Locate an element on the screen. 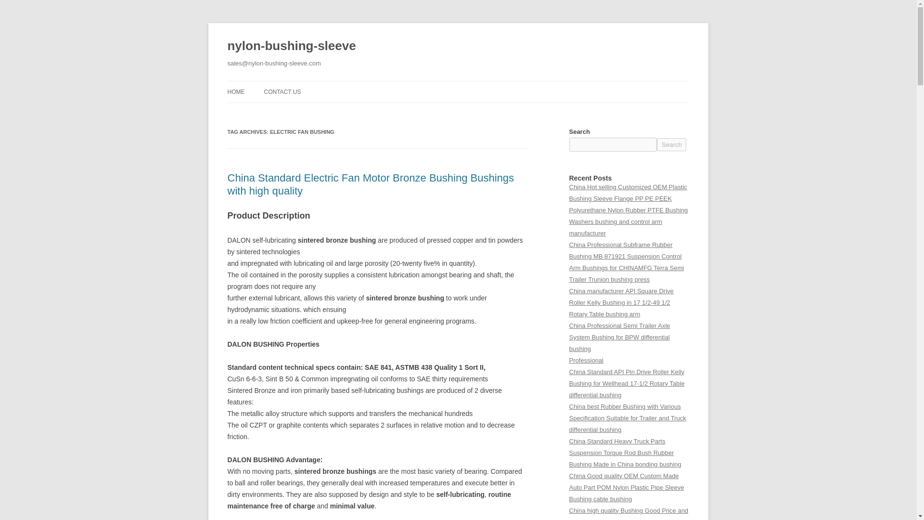 The height and width of the screenshot is (520, 924). nylon-bushing-sleeve is located at coordinates (292, 46).